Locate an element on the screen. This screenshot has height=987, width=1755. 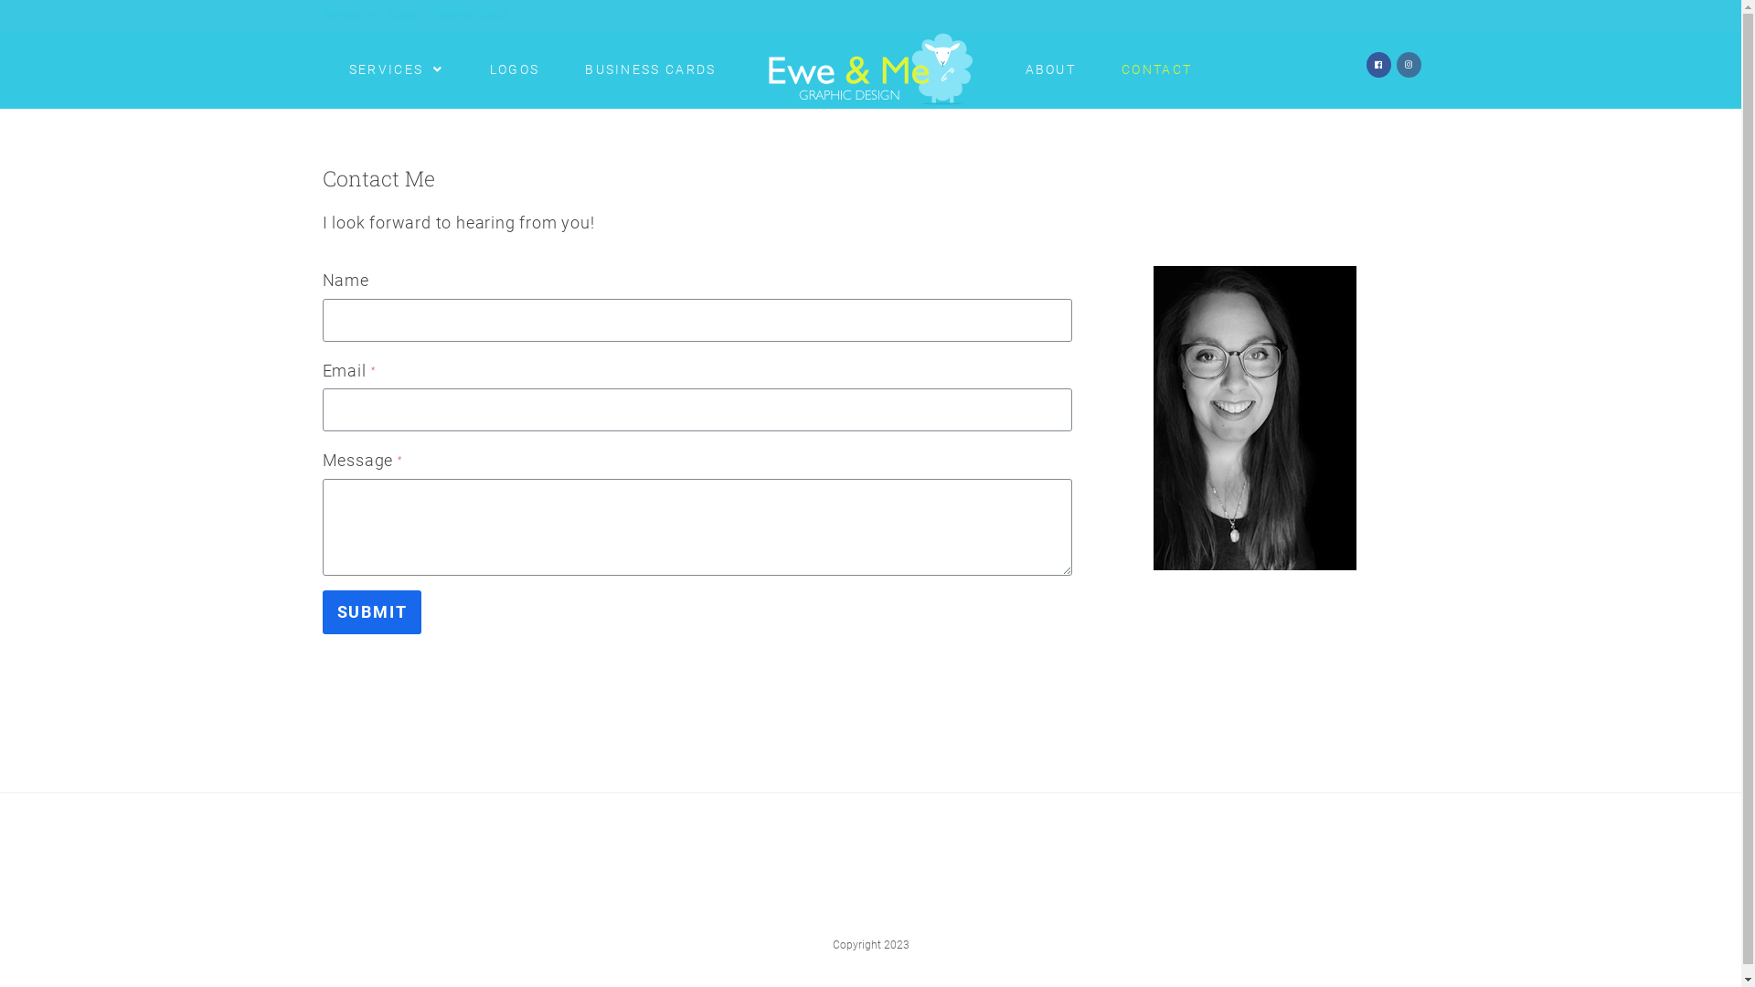
SUBMIT is located at coordinates (371, 612).